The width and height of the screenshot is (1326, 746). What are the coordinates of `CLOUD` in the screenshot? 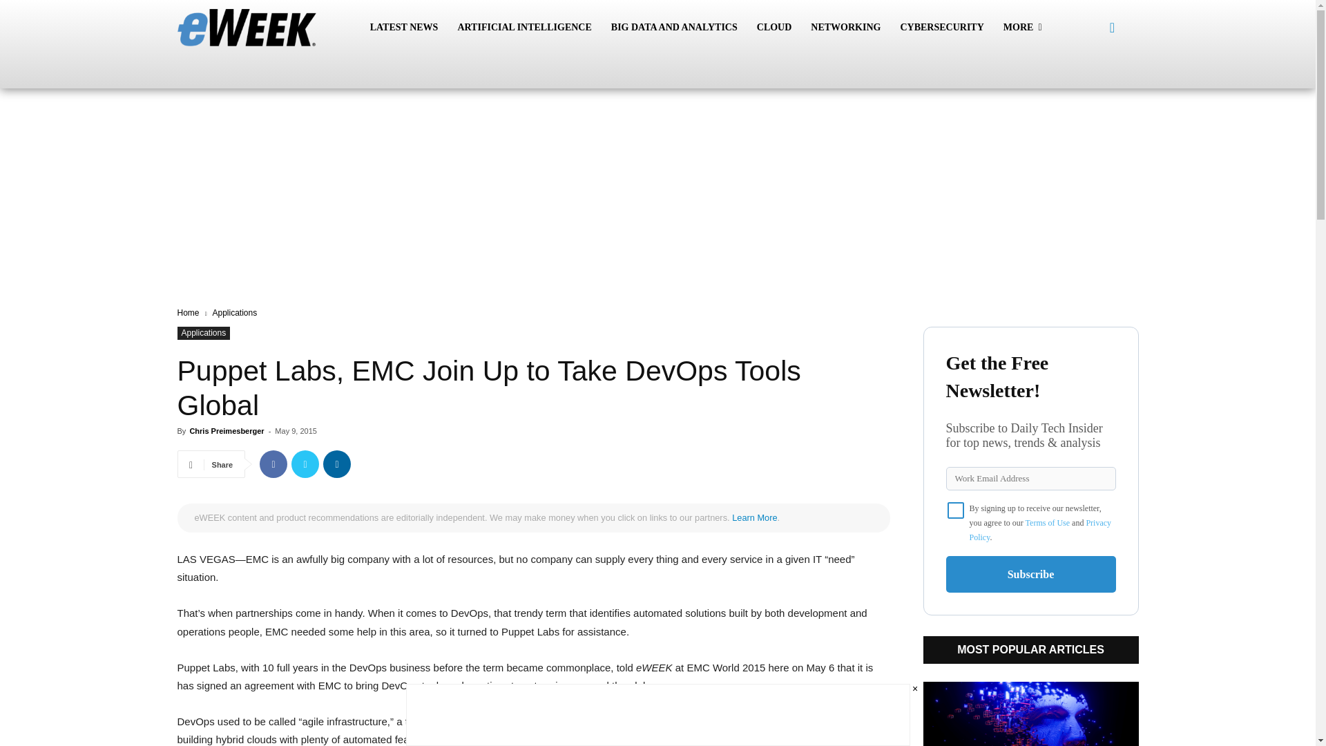 It's located at (775, 28).